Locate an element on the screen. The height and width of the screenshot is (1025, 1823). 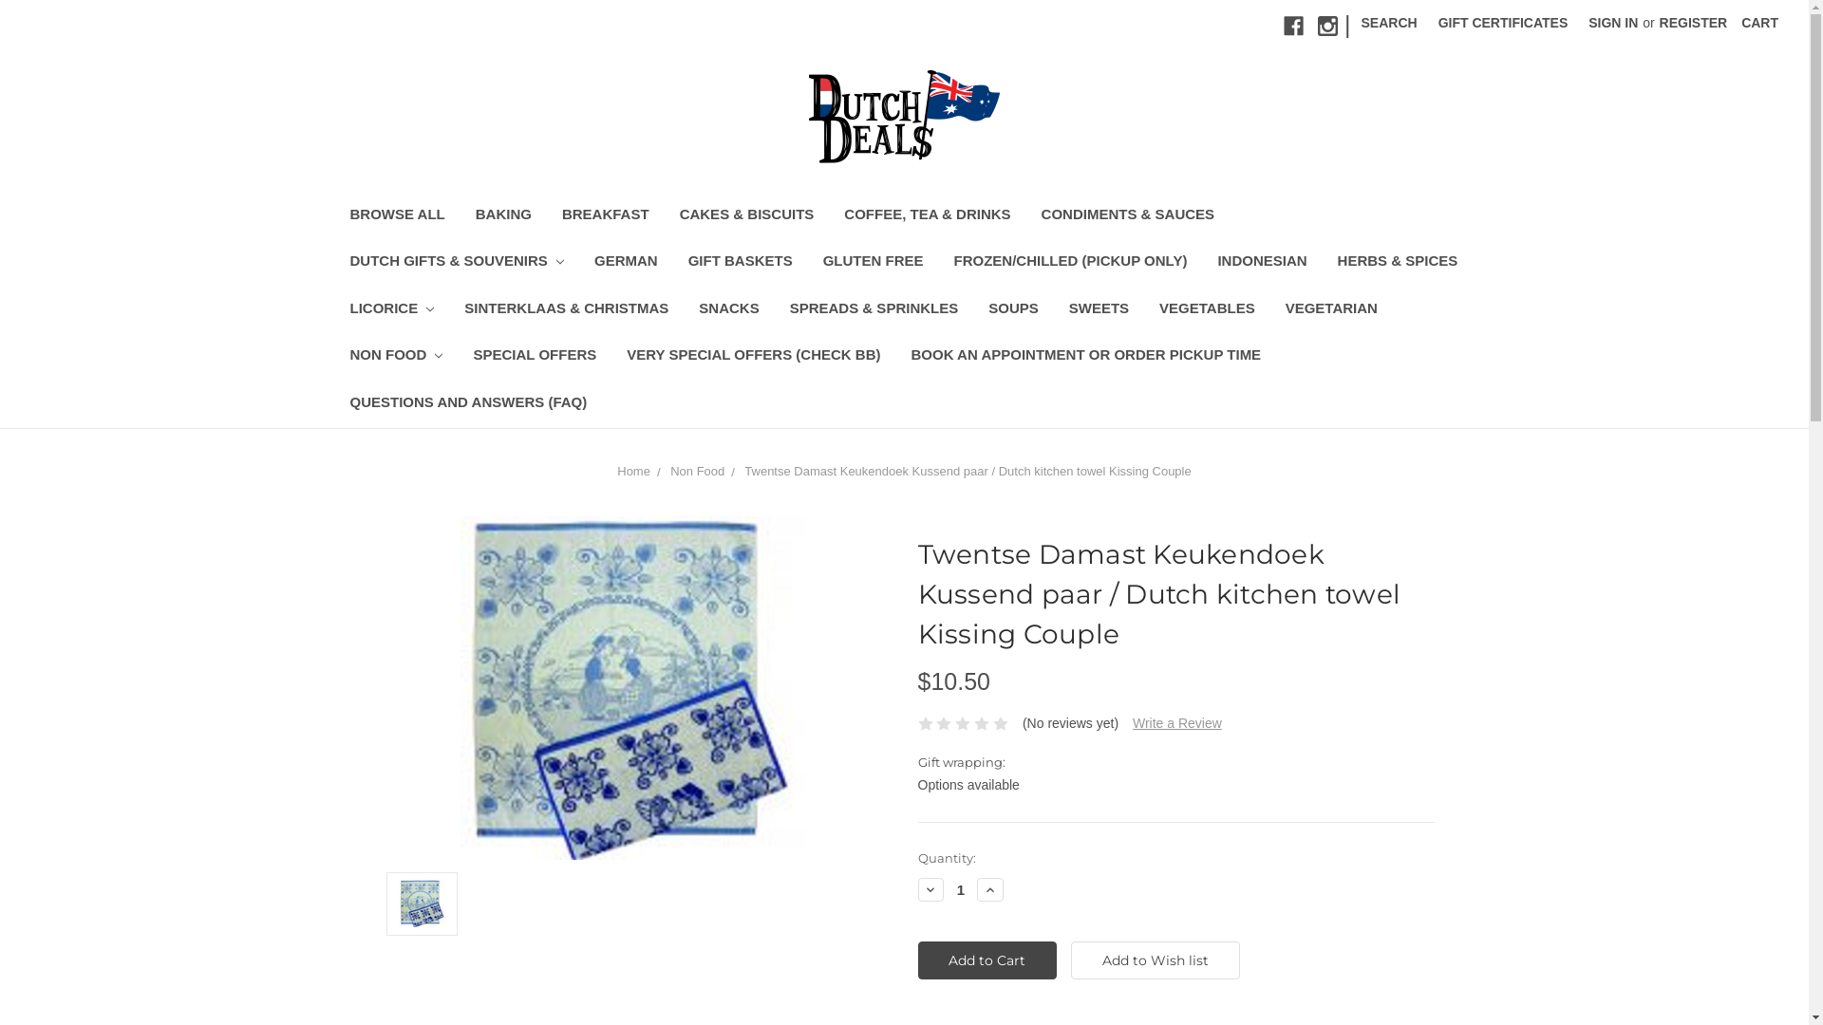
QUESTIONS AND ANSWERS (FAQ) is located at coordinates (468, 404).